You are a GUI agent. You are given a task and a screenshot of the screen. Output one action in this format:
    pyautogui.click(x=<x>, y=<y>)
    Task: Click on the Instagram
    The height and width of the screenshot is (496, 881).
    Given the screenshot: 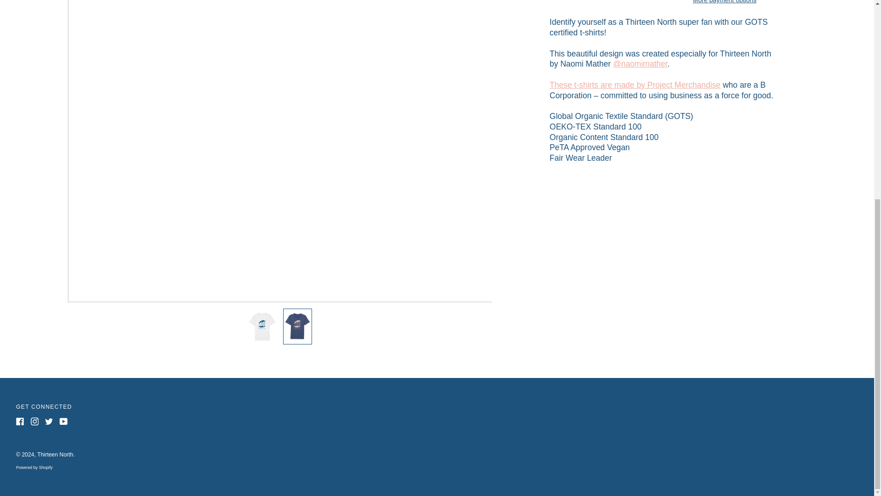 What is the action you would take?
    pyautogui.click(x=34, y=422)
    